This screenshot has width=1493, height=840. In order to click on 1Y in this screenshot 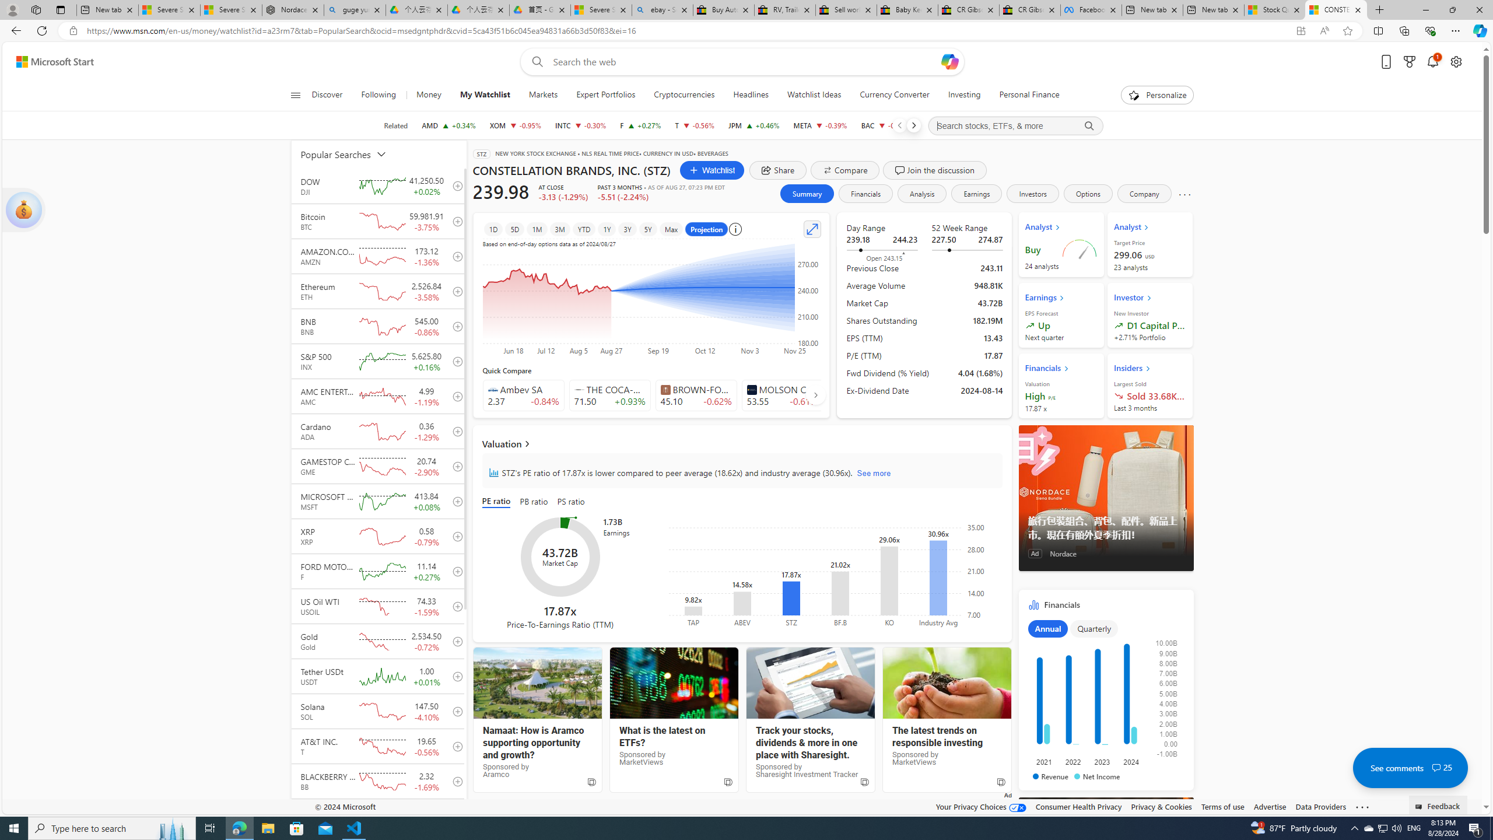, I will do `click(607, 229)`.